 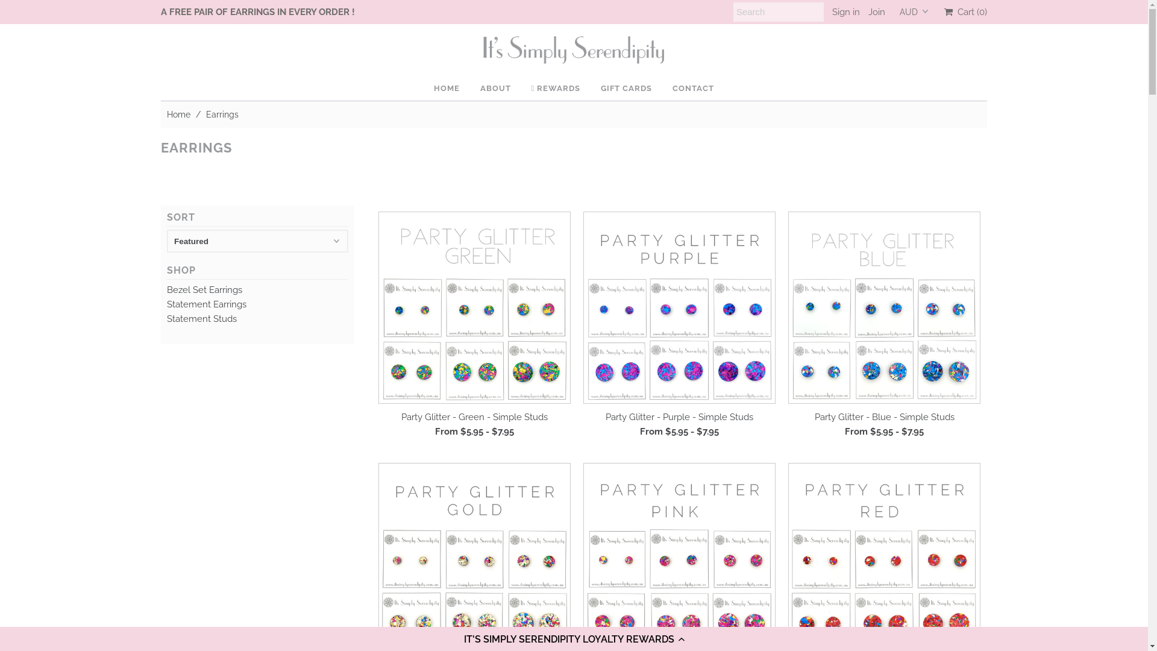 What do you see at coordinates (205, 290) in the screenshot?
I see `Bezel Set Earrings` at bounding box center [205, 290].